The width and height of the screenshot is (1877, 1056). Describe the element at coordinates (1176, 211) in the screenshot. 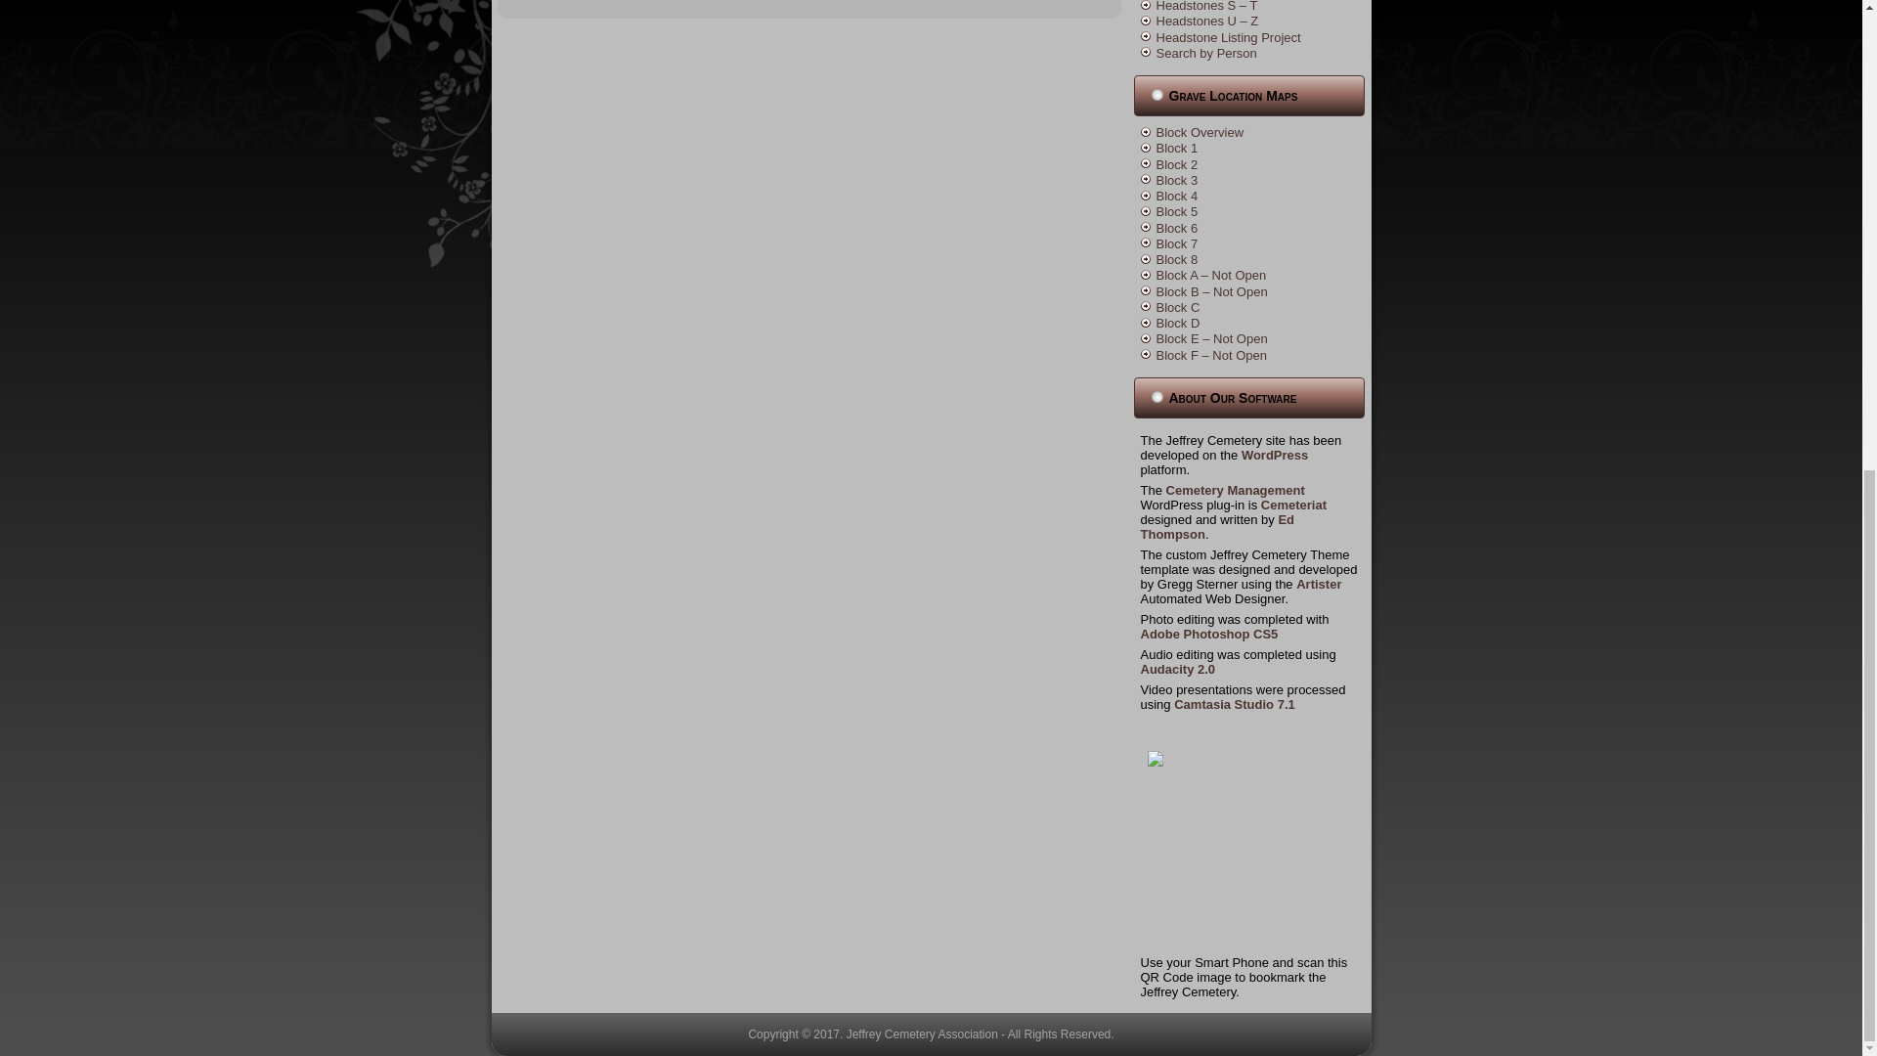

I see `Block 5` at that location.